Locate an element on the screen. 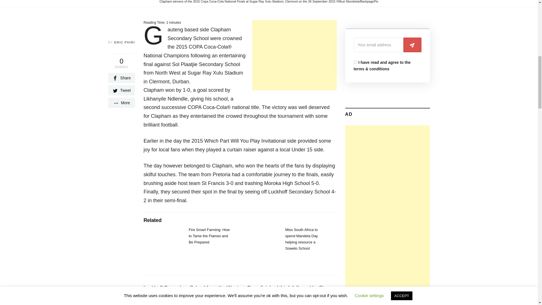 This screenshot has width=542, height=305. Share is located at coordinates (121, 78).